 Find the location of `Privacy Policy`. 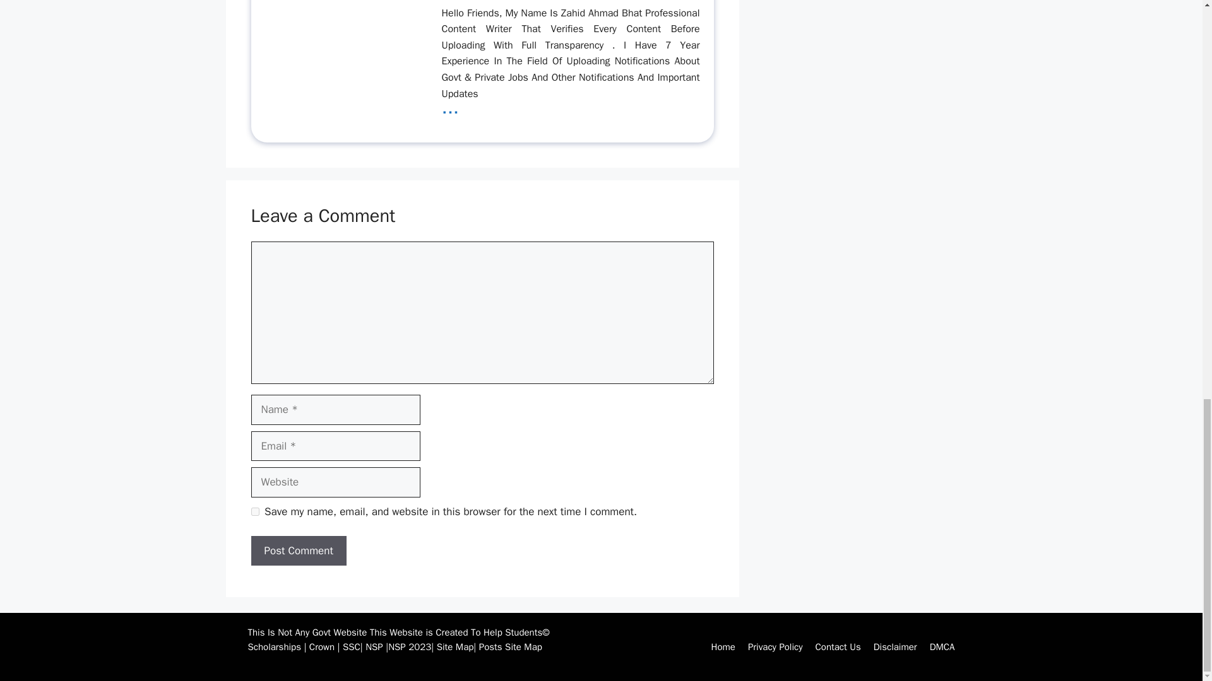

Privacy Policy is located at coordinates (775, 647).